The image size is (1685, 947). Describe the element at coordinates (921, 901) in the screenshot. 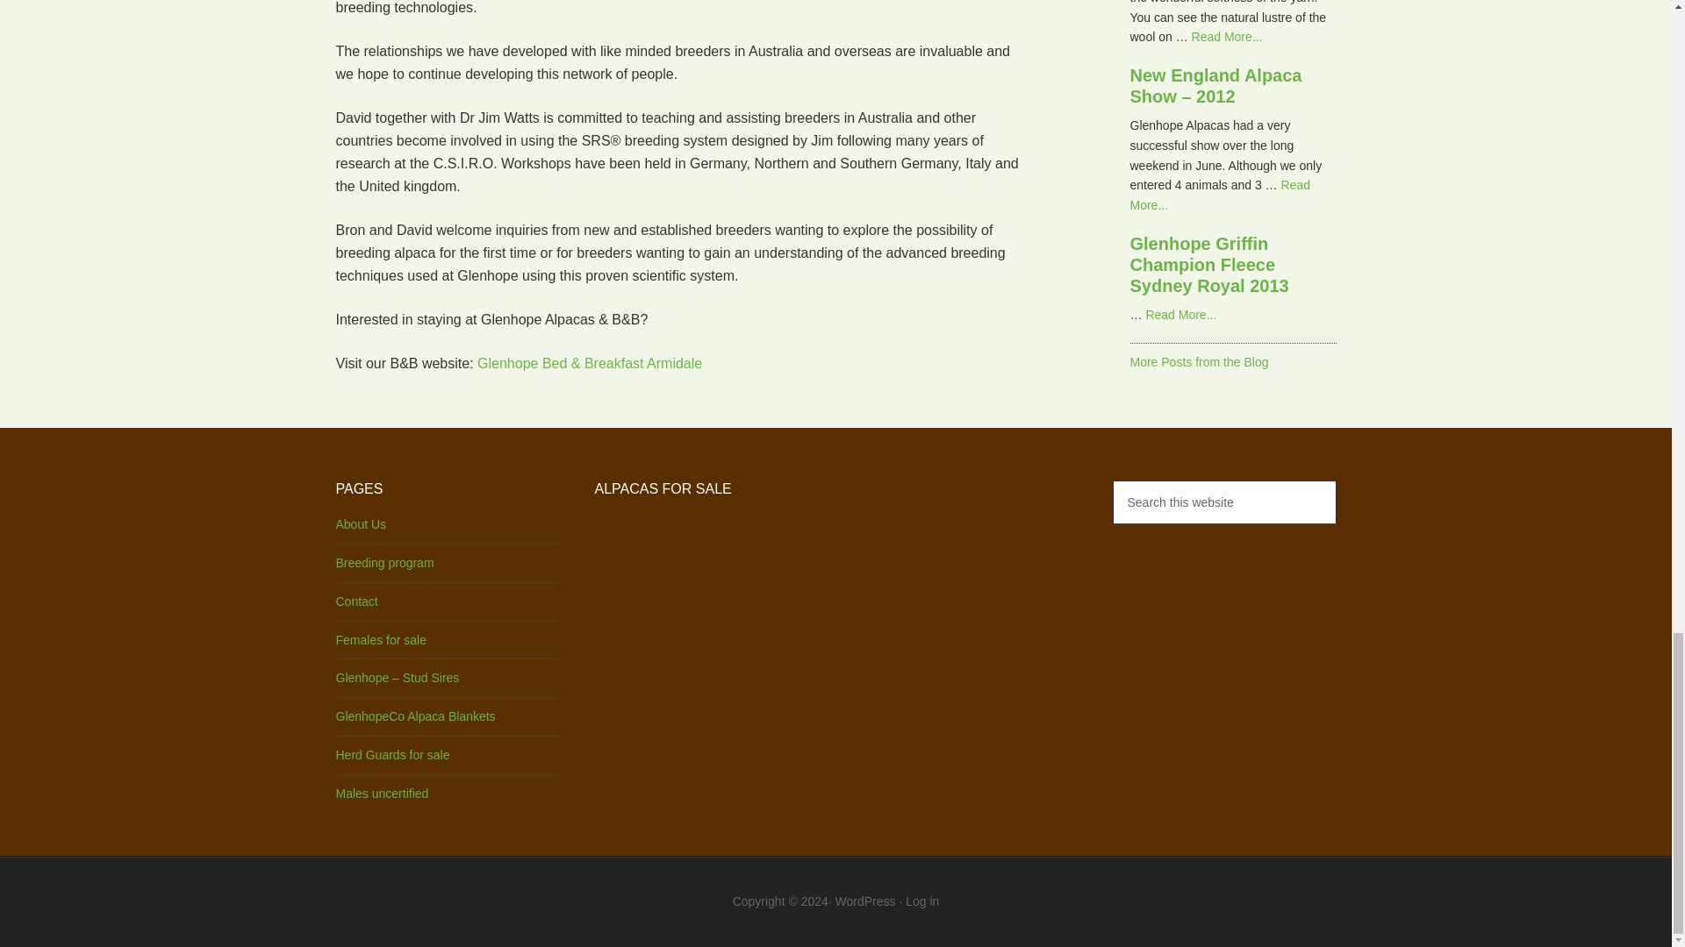

I see `Log in` at that location.